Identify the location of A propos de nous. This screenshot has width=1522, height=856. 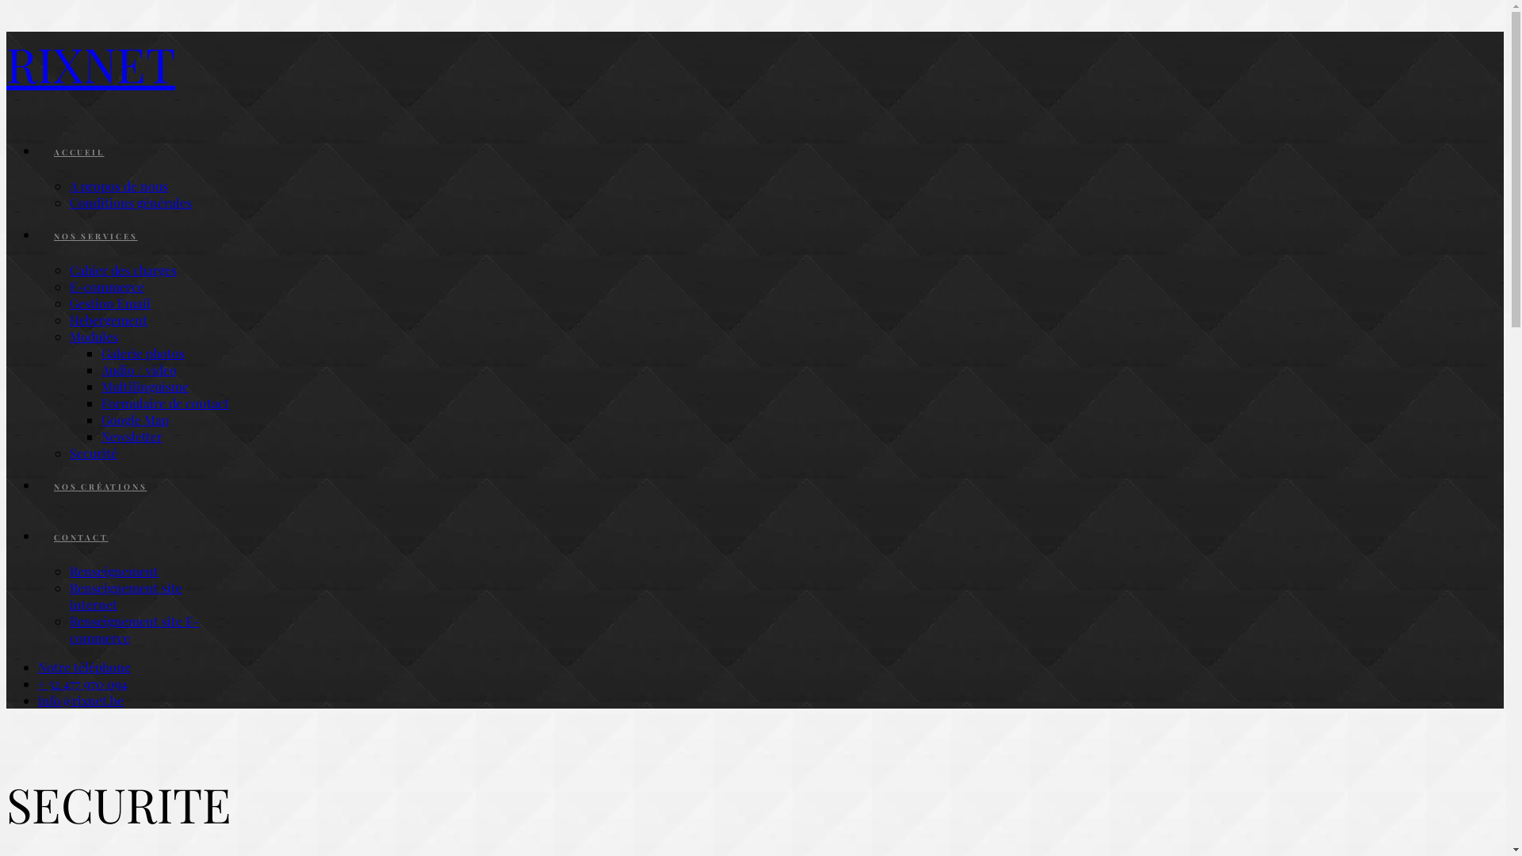
(119, 185).